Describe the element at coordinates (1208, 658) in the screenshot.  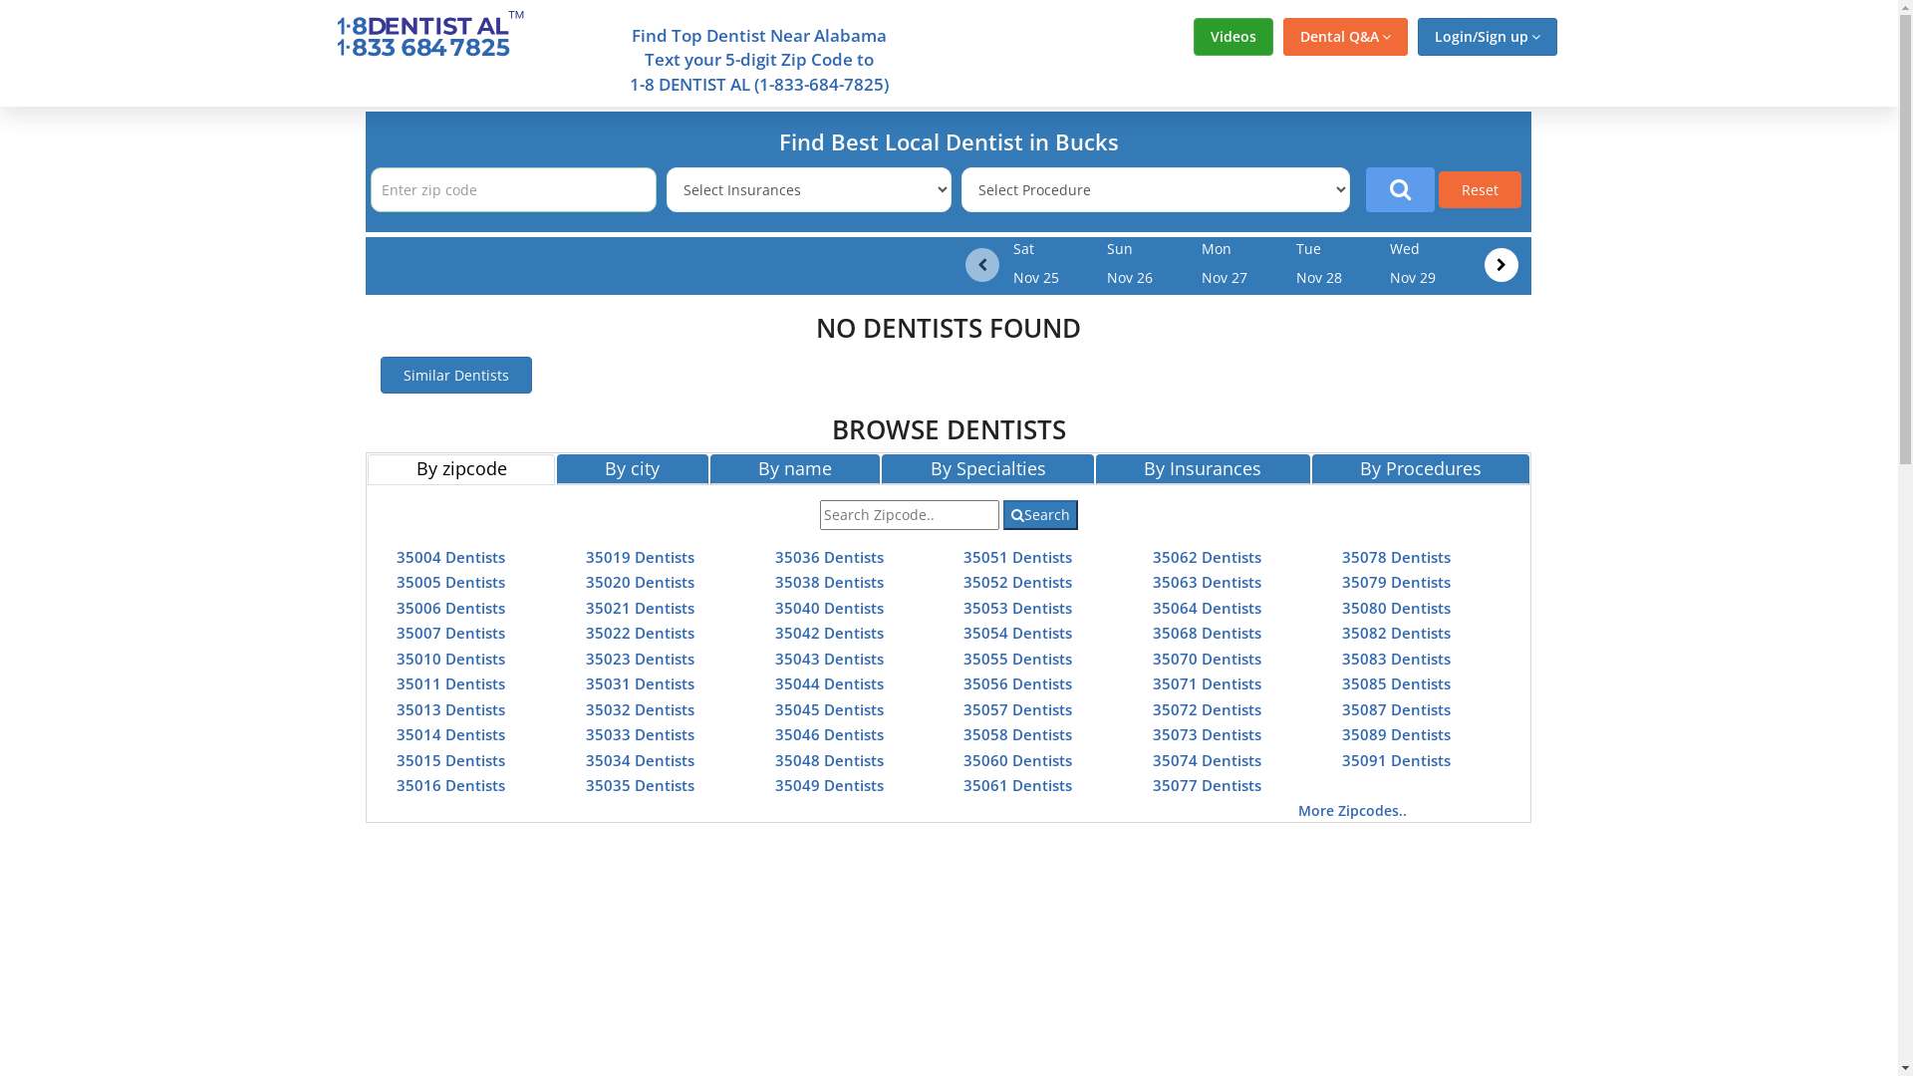
I see `35070 Dentists` at that location.